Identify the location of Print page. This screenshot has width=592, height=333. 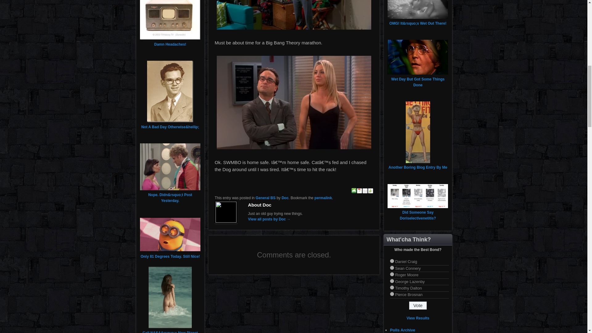
(371, 191).